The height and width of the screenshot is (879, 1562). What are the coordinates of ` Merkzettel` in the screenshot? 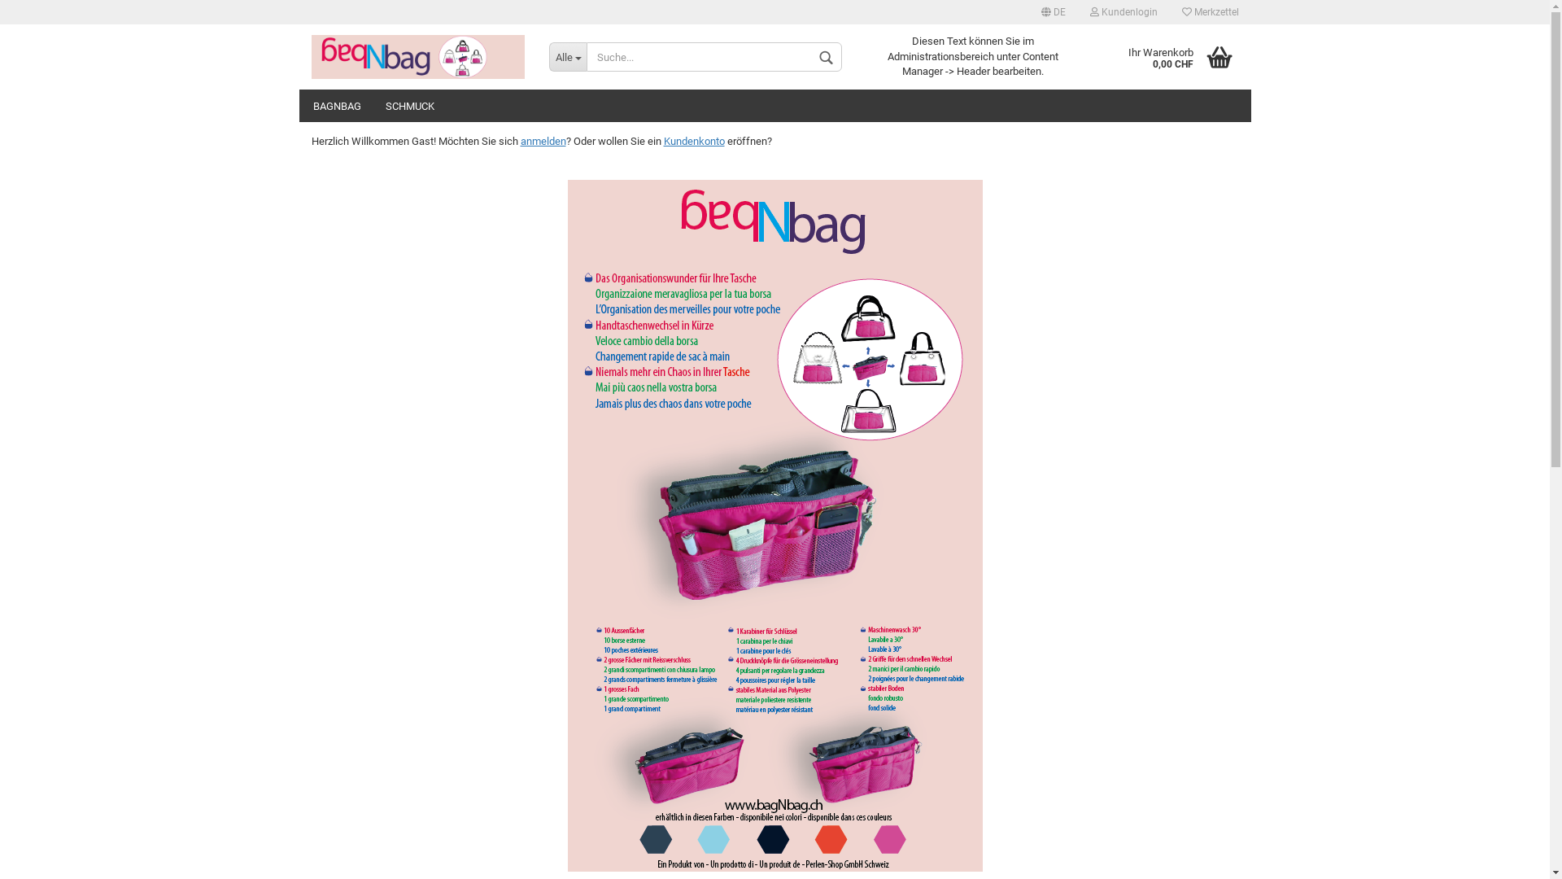 It's located at (1211, 12).